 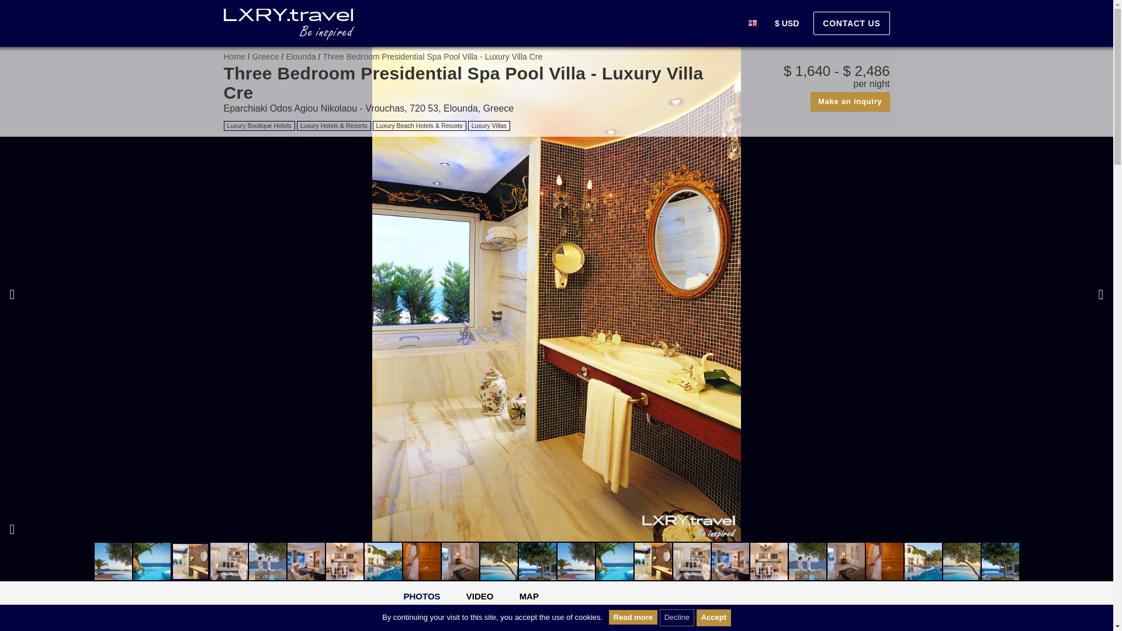 What do you see at coordinates (266, 56) in the screenshot?
I see `Greece` at bounding box center [266, 56].